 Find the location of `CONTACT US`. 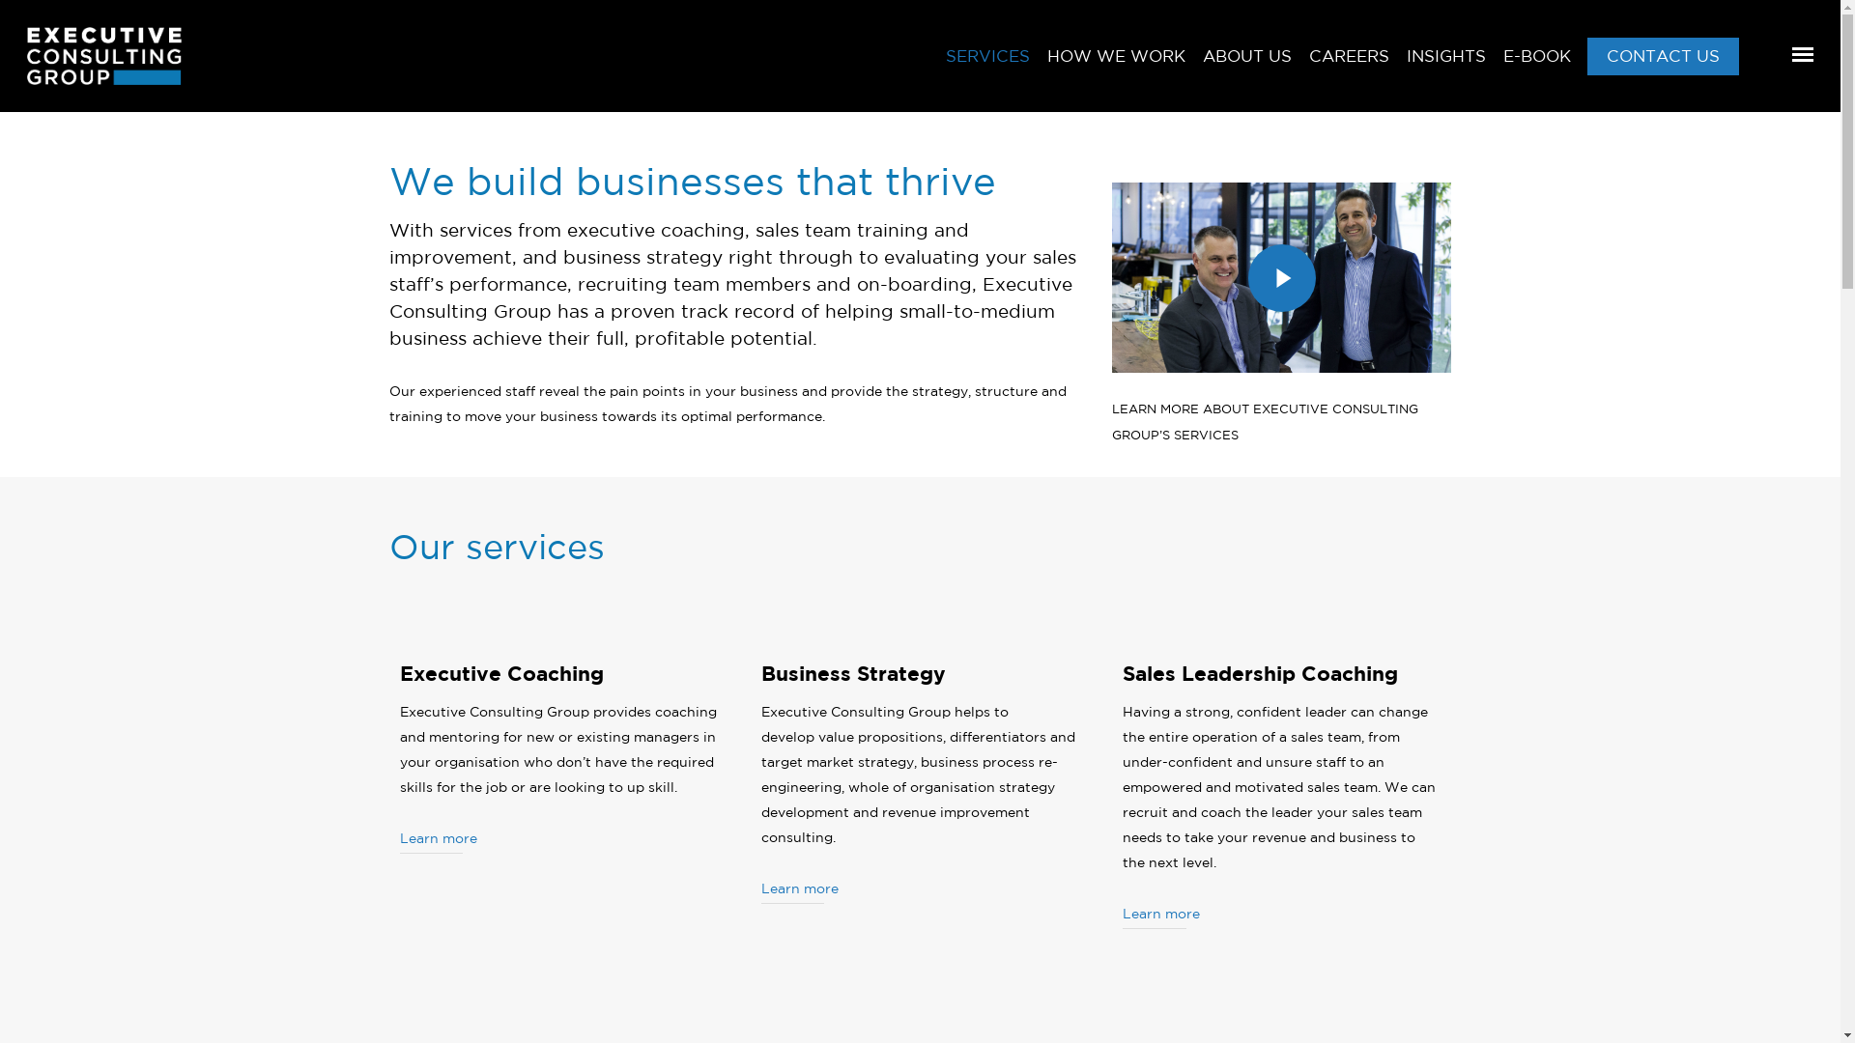

CONTACT US is located at coordinates (1664, 70).